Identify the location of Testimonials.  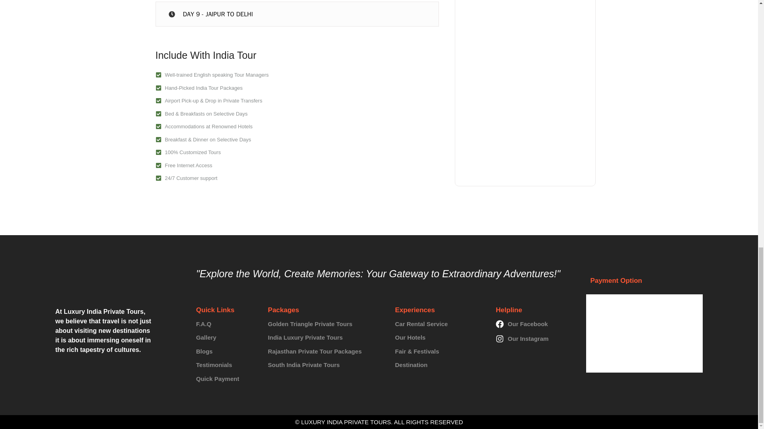
(226, 365).